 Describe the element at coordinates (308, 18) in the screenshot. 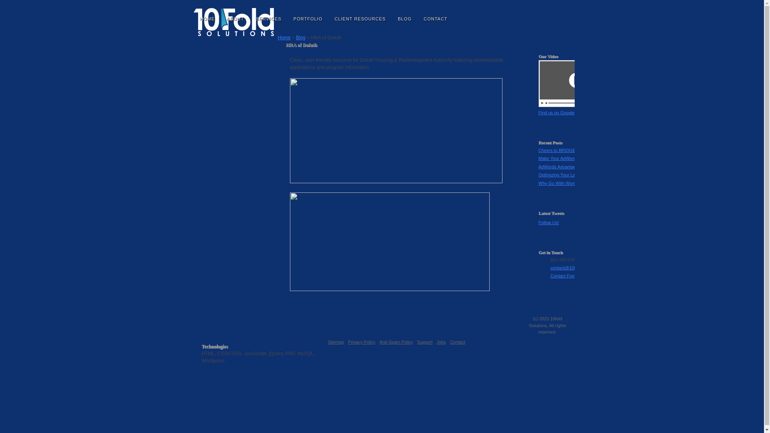

I see `PORTFOLIO` at that location.